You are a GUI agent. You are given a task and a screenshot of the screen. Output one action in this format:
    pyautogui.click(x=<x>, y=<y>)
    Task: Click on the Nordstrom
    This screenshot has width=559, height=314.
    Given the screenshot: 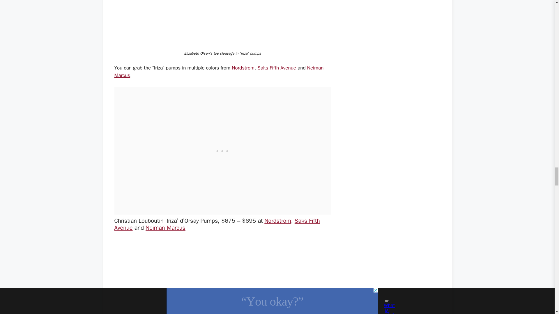 What is the action you would take?
    pyautogui.click(x=277, y=221)
    